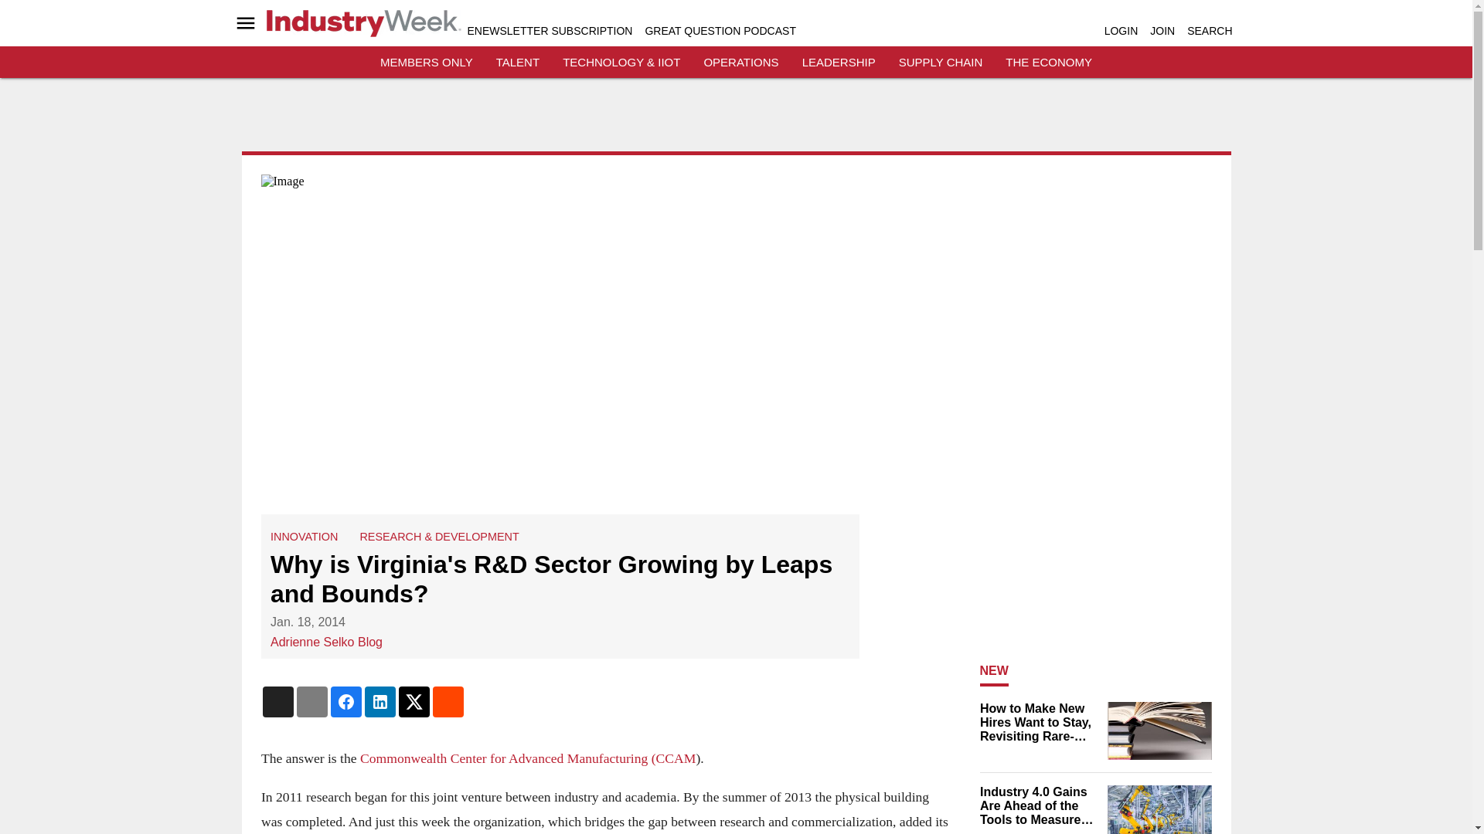  Describe the element at coordinates (839, 62) in the screenshot. I see `LEADERSHIP` at that location.